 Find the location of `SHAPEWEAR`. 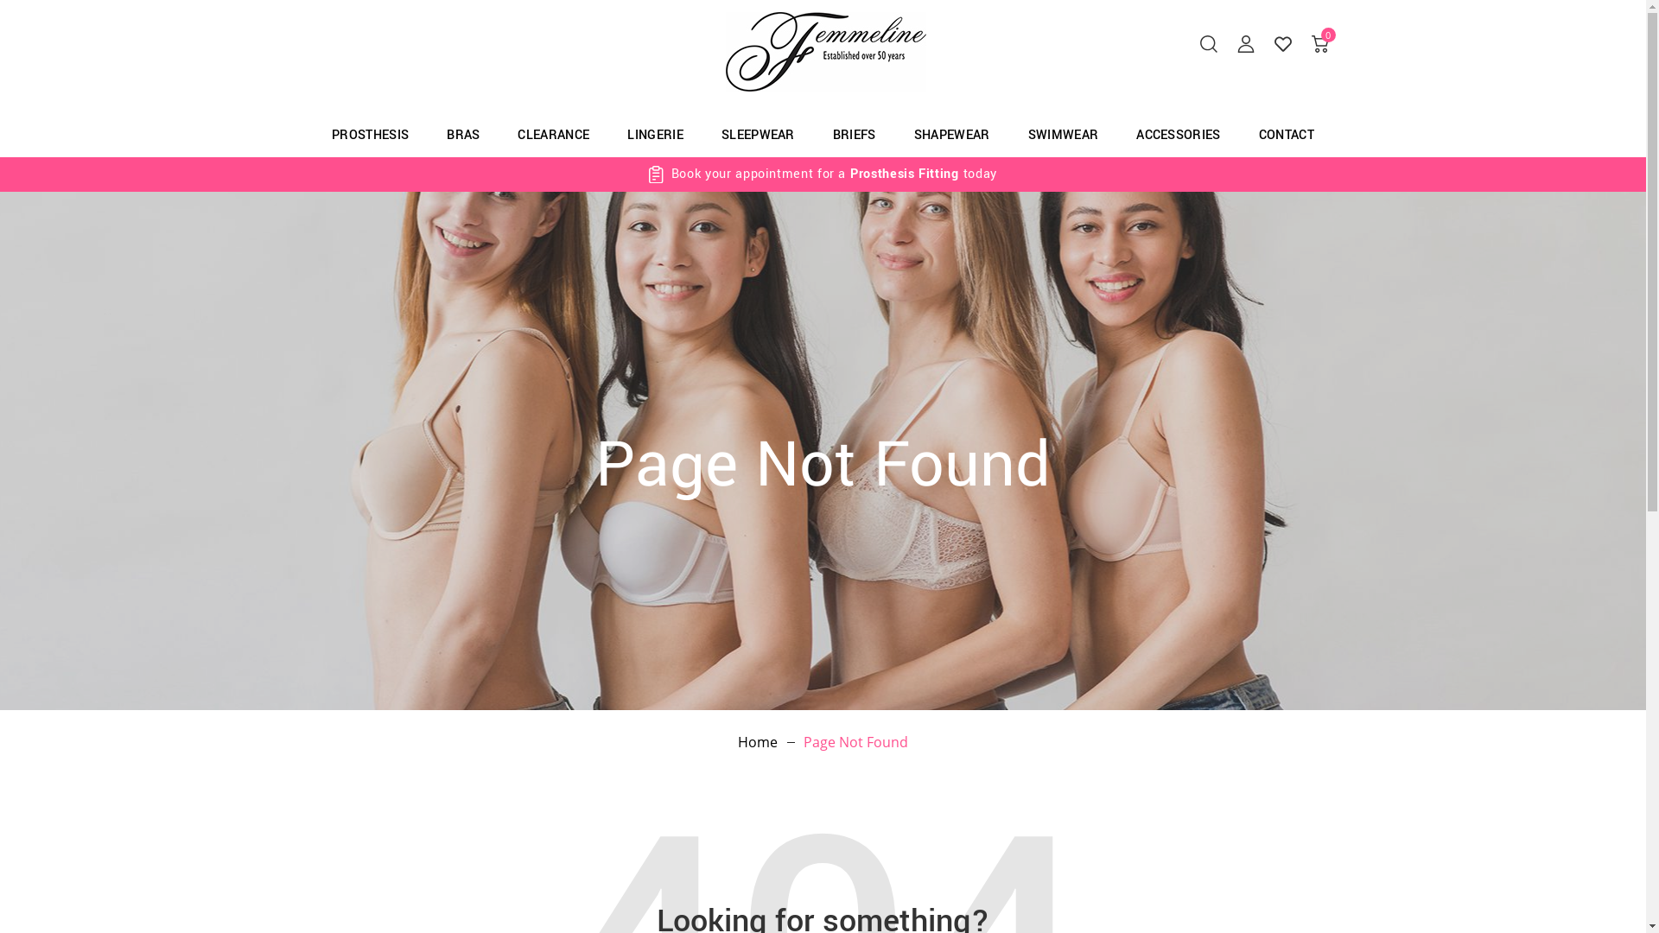

SHAPEWEAR is located at coordinates (952, 130).